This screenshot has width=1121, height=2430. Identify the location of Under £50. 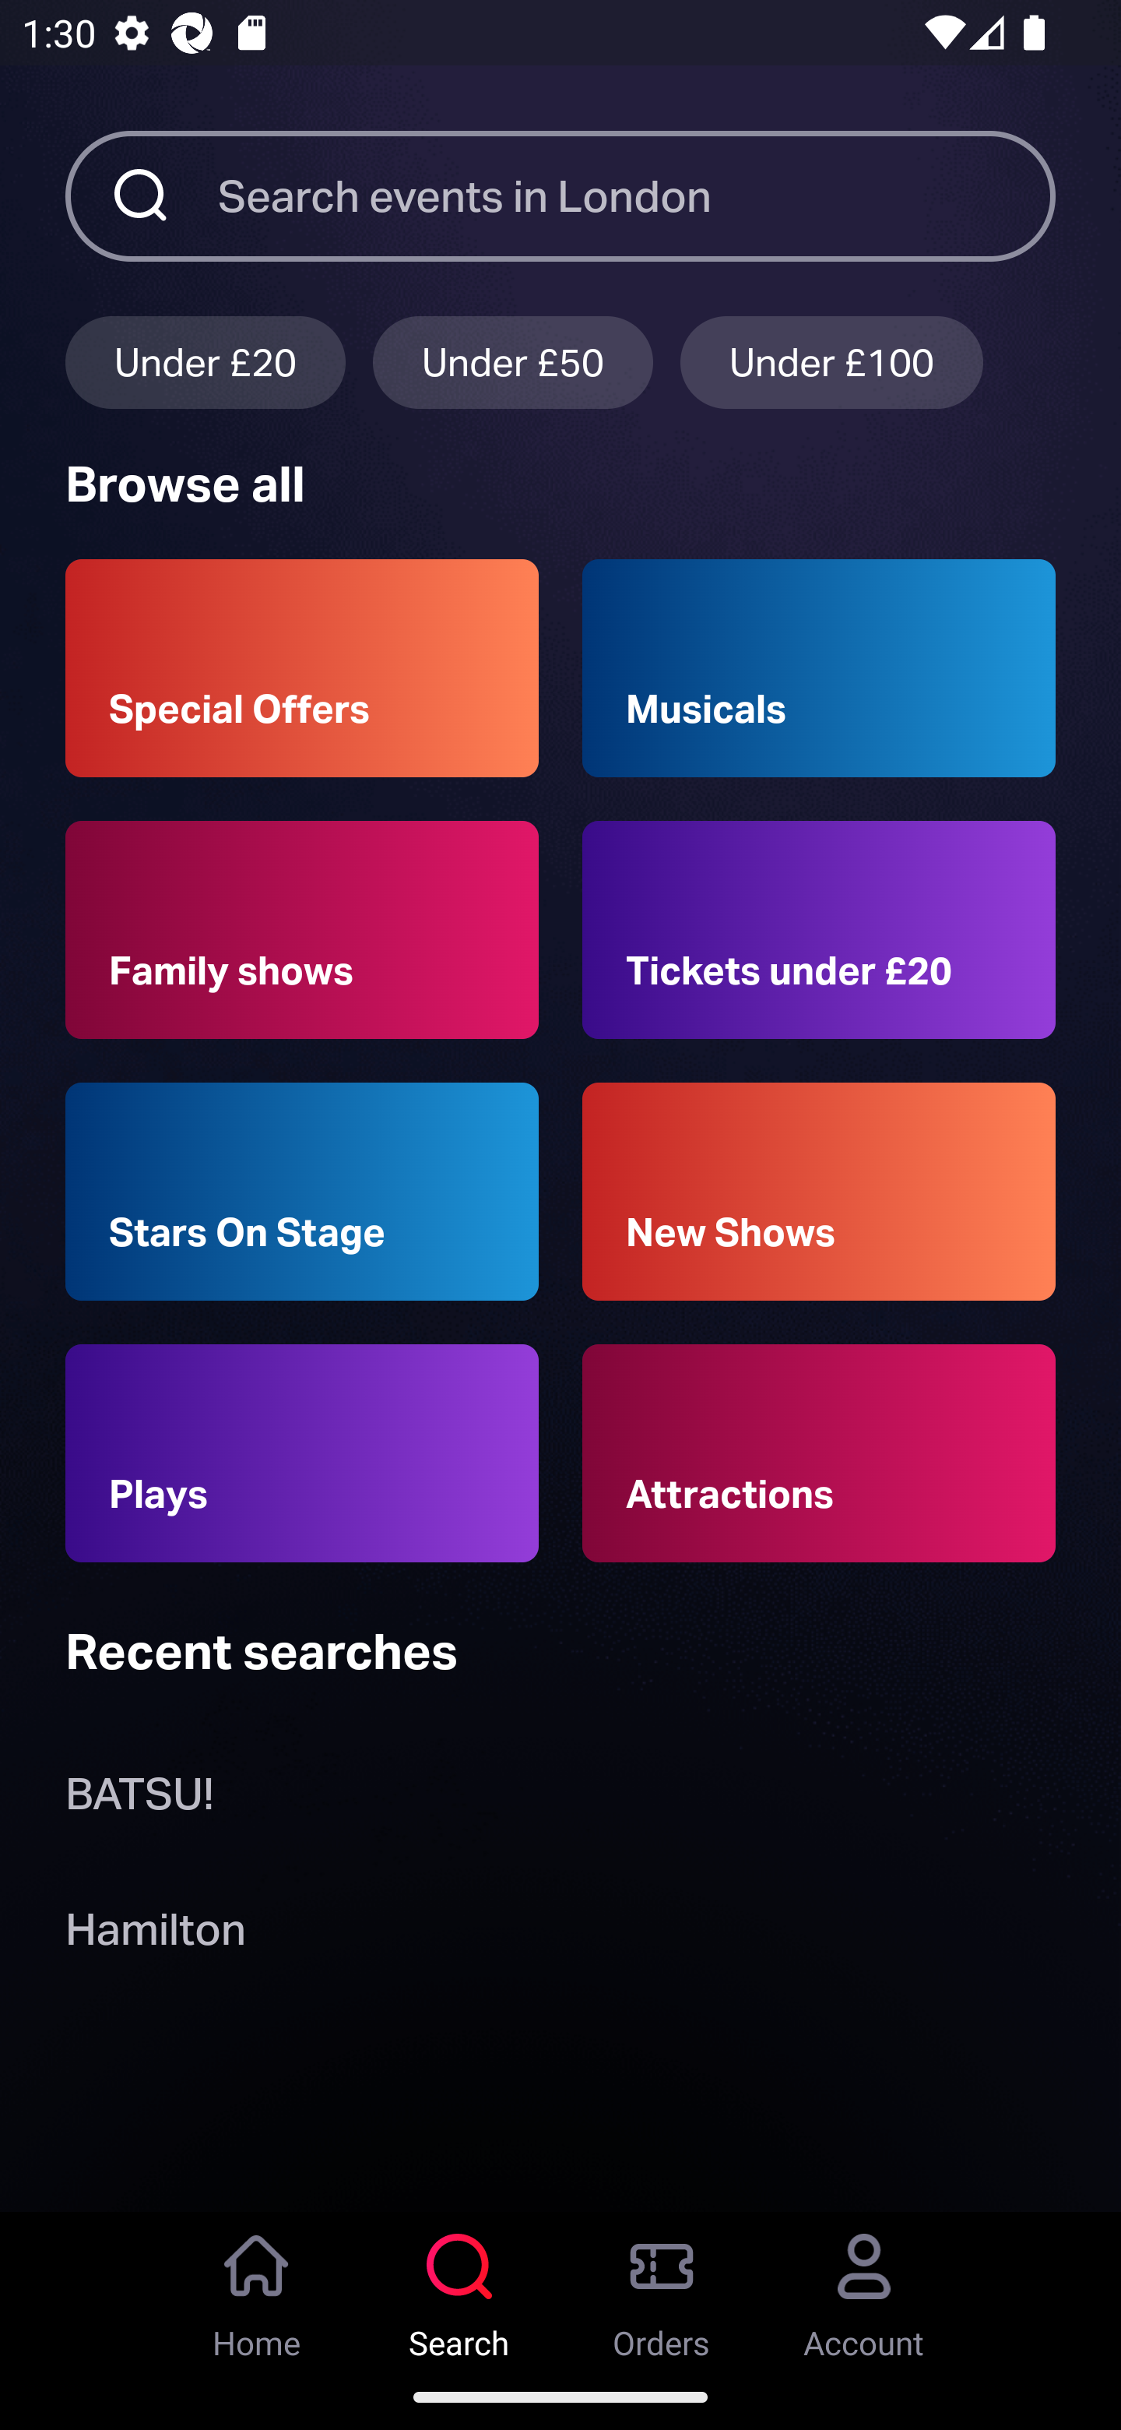
(513, 361).